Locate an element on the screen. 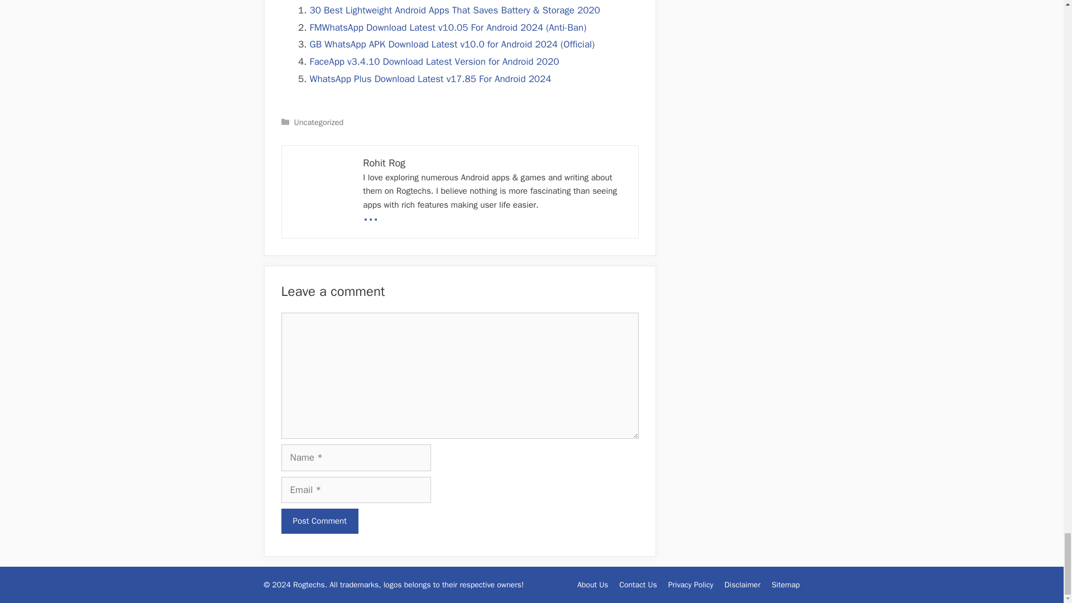  Disclaimer is located at coordinates (742, 585).